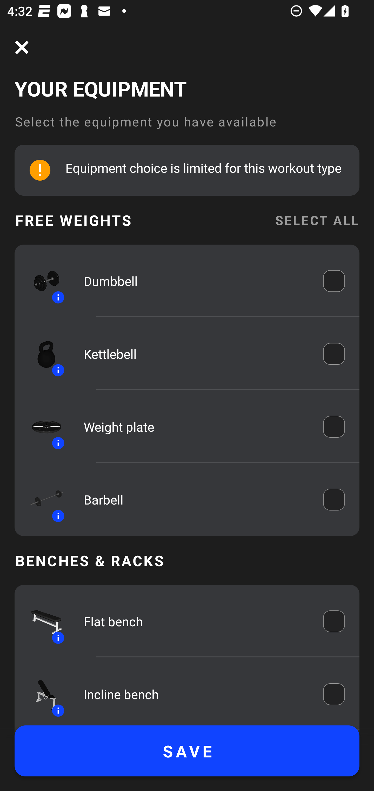 The height and width of the screenshot is (791, 374). Describe the element at coordinates (42, 694) in the screenshot. I see `Equipment icon Information icon` at that location.